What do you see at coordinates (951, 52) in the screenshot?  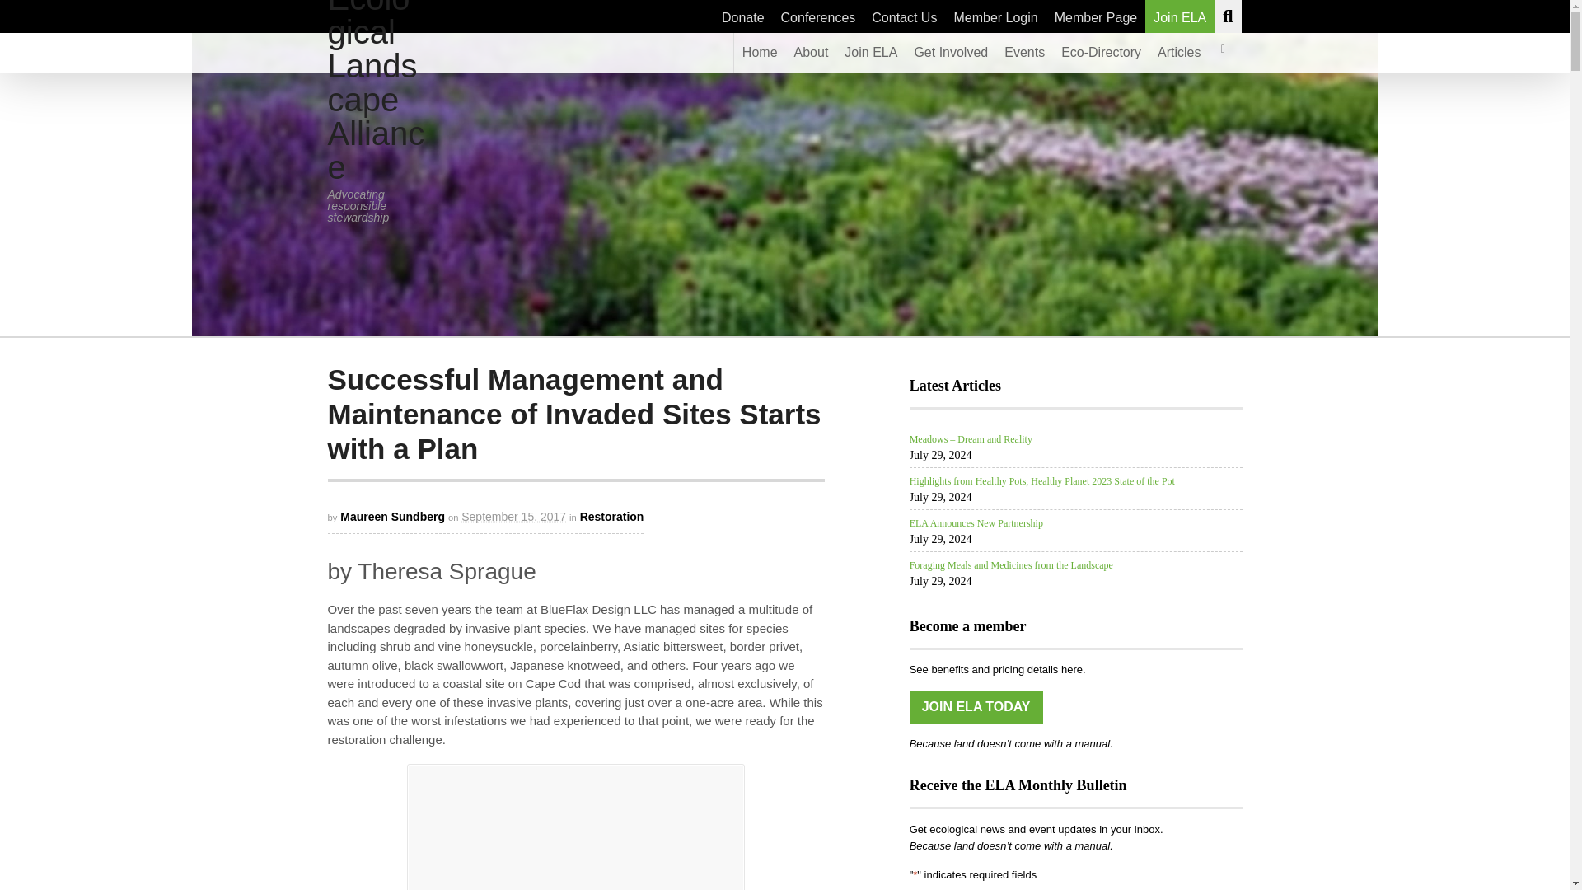 I see `Get Involved` at bounding box center [951, 52].